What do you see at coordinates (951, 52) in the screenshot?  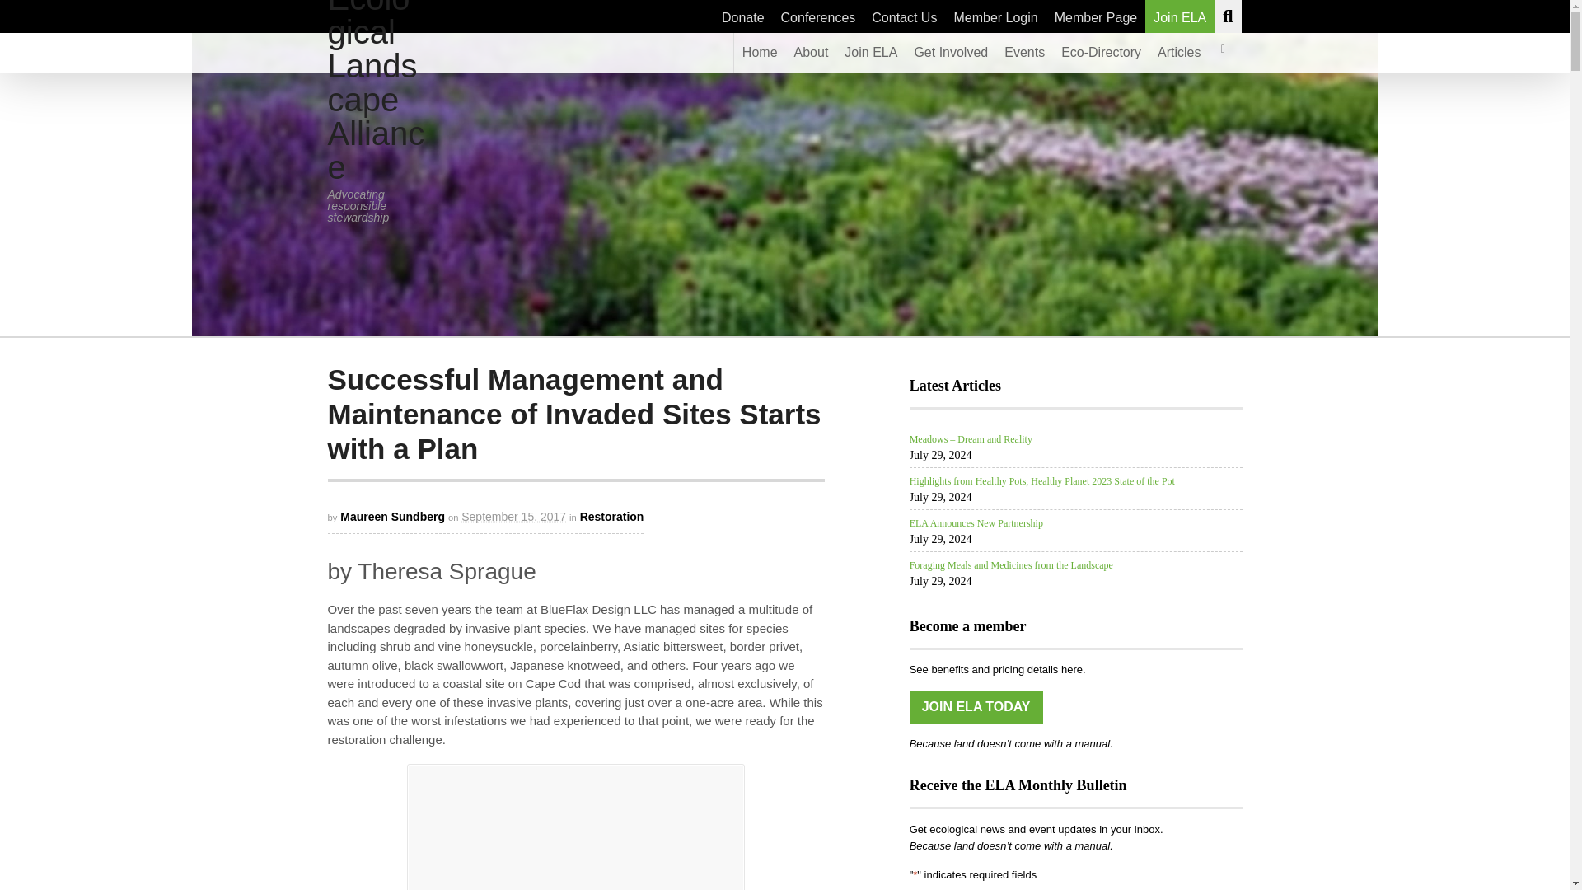 I see `Get Involved` at bounding box center [951, 52].